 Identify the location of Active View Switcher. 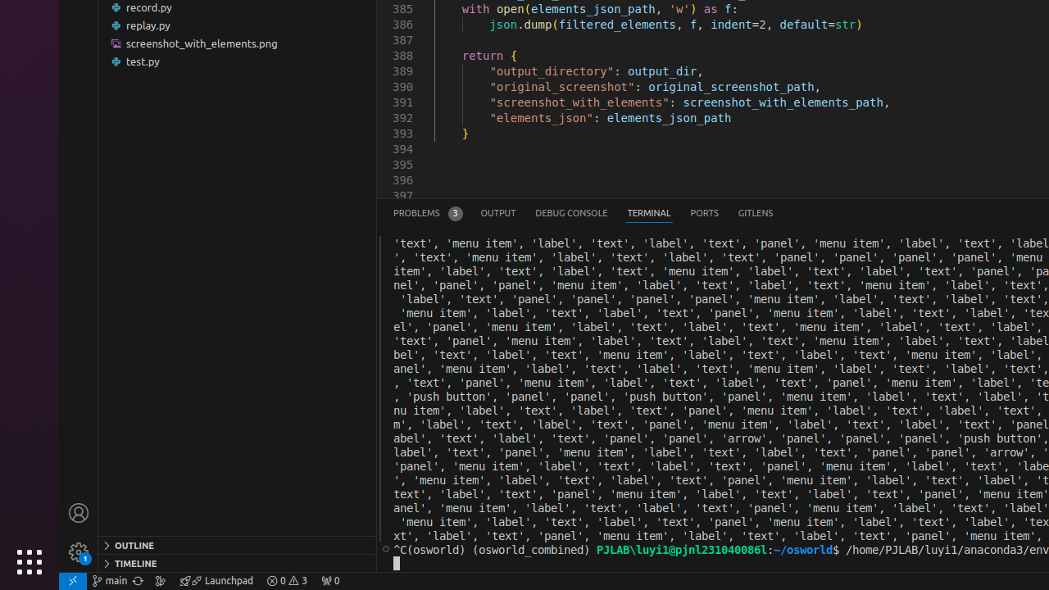
(584, 213).